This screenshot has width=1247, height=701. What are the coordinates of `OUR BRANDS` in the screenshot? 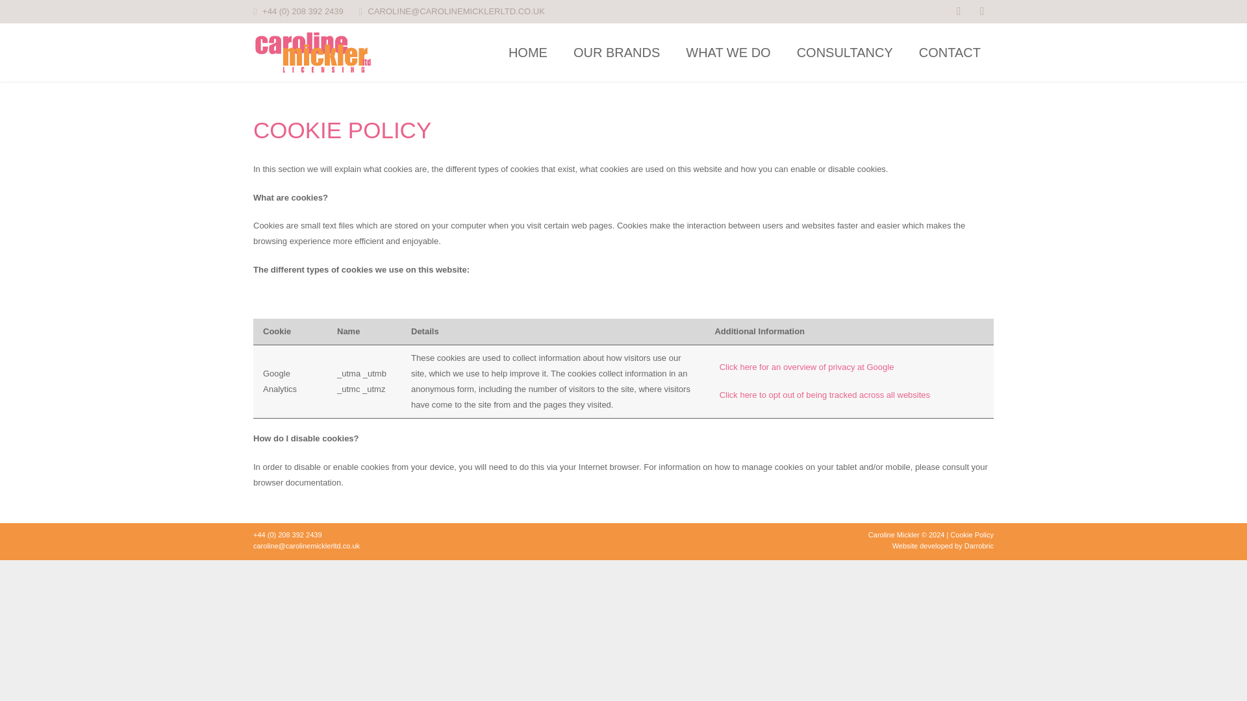 It's located at (616, 52).